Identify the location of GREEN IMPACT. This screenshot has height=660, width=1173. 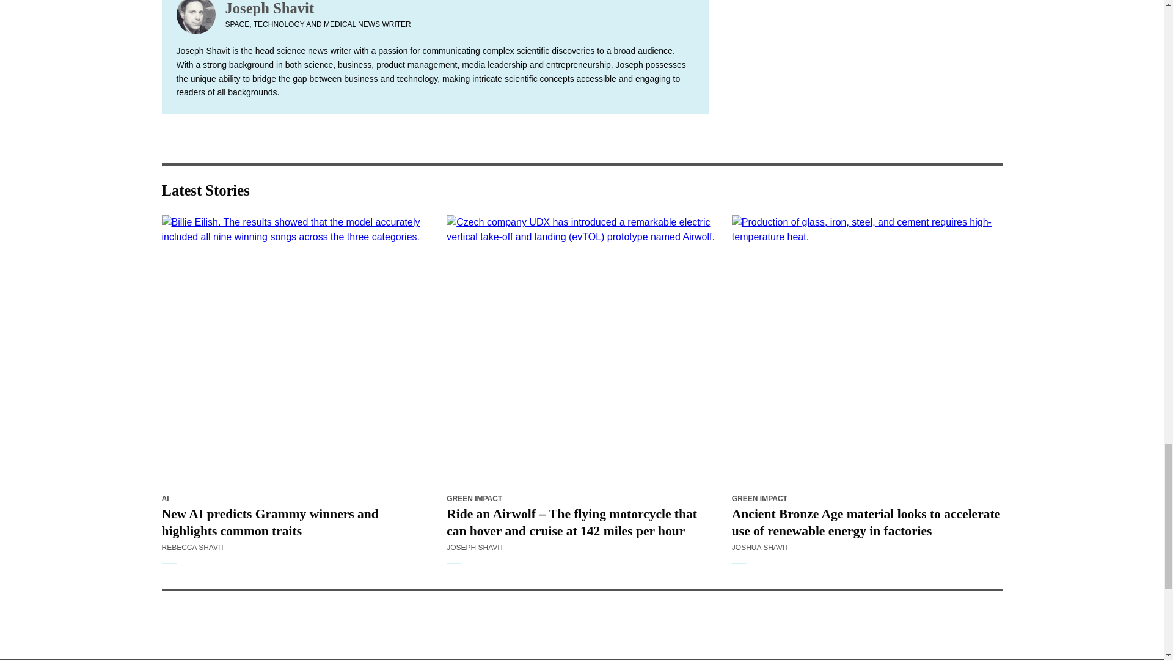
(474, 498).